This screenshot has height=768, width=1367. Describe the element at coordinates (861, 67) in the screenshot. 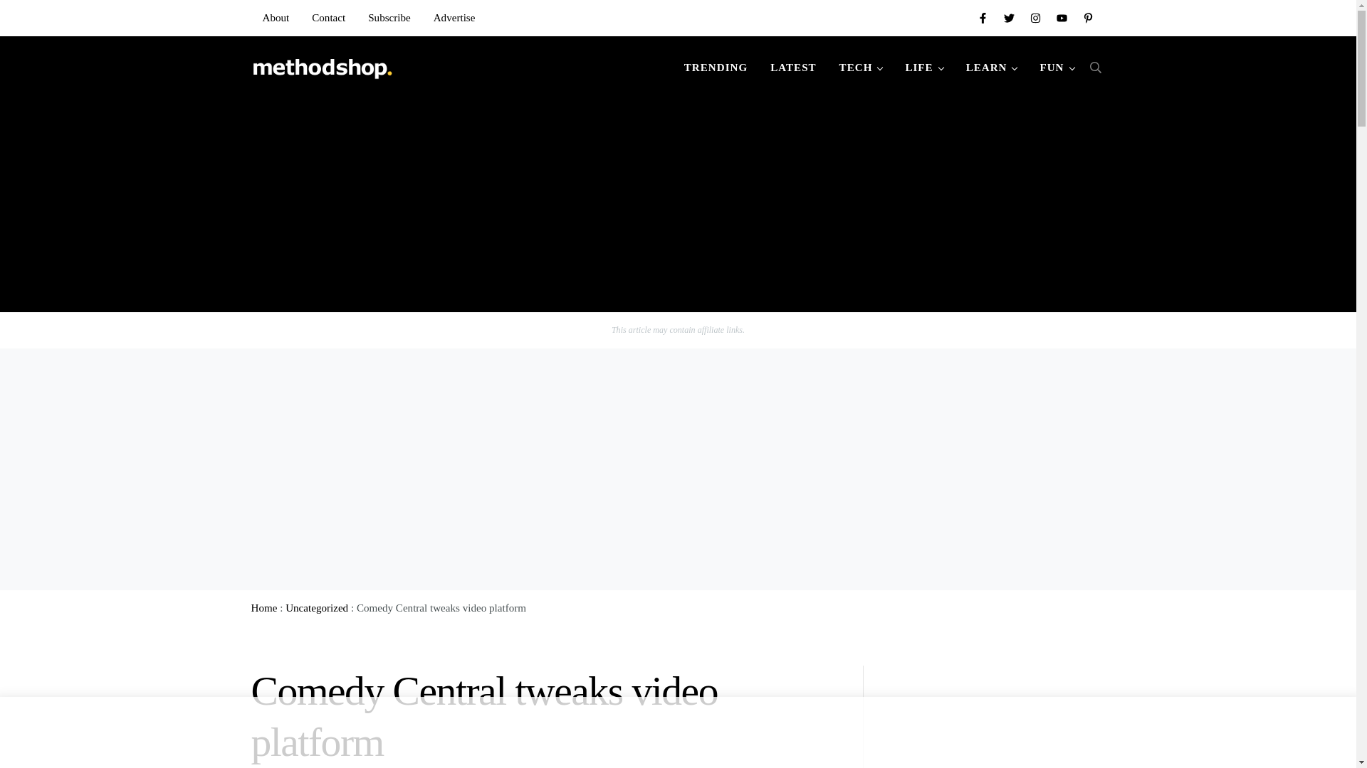

I see `TECH` at that location.